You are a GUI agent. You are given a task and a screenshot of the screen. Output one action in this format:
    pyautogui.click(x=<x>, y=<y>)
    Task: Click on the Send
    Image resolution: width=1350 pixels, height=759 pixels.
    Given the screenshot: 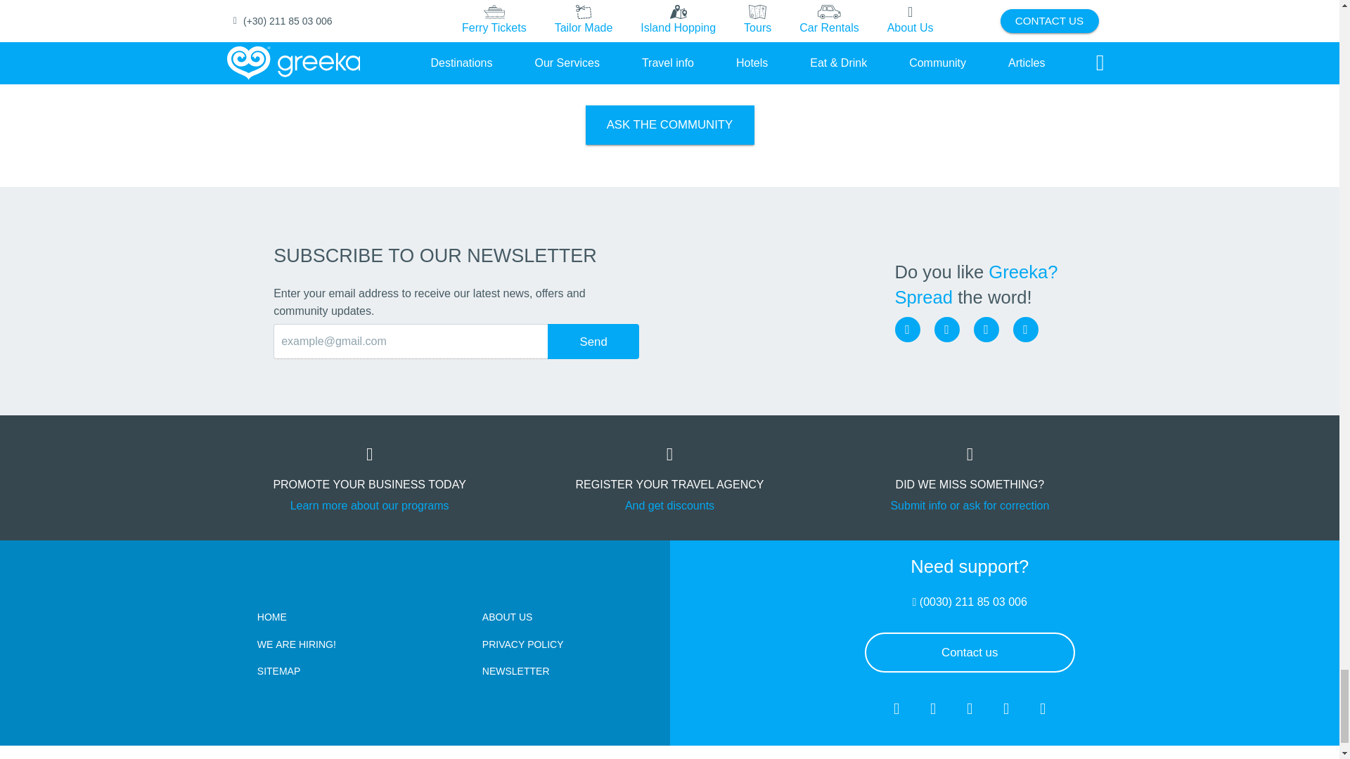 What is the action you would take?
    pyautogui.click(x=593, y=342)
    